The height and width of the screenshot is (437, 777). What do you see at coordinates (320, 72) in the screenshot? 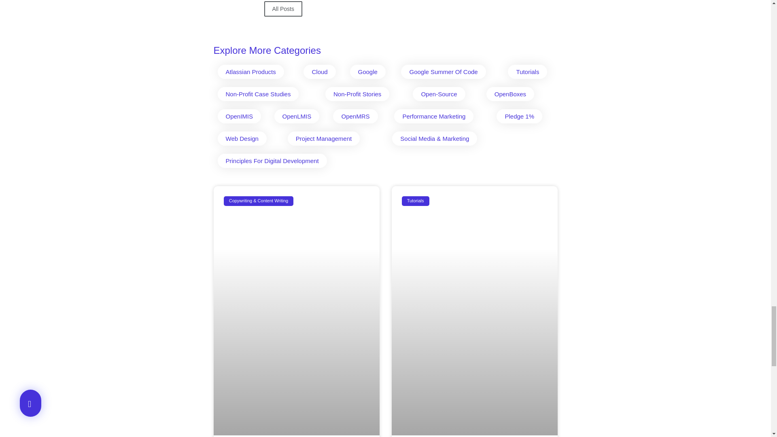
I see `Cloud` at bounding box center [320, 72].